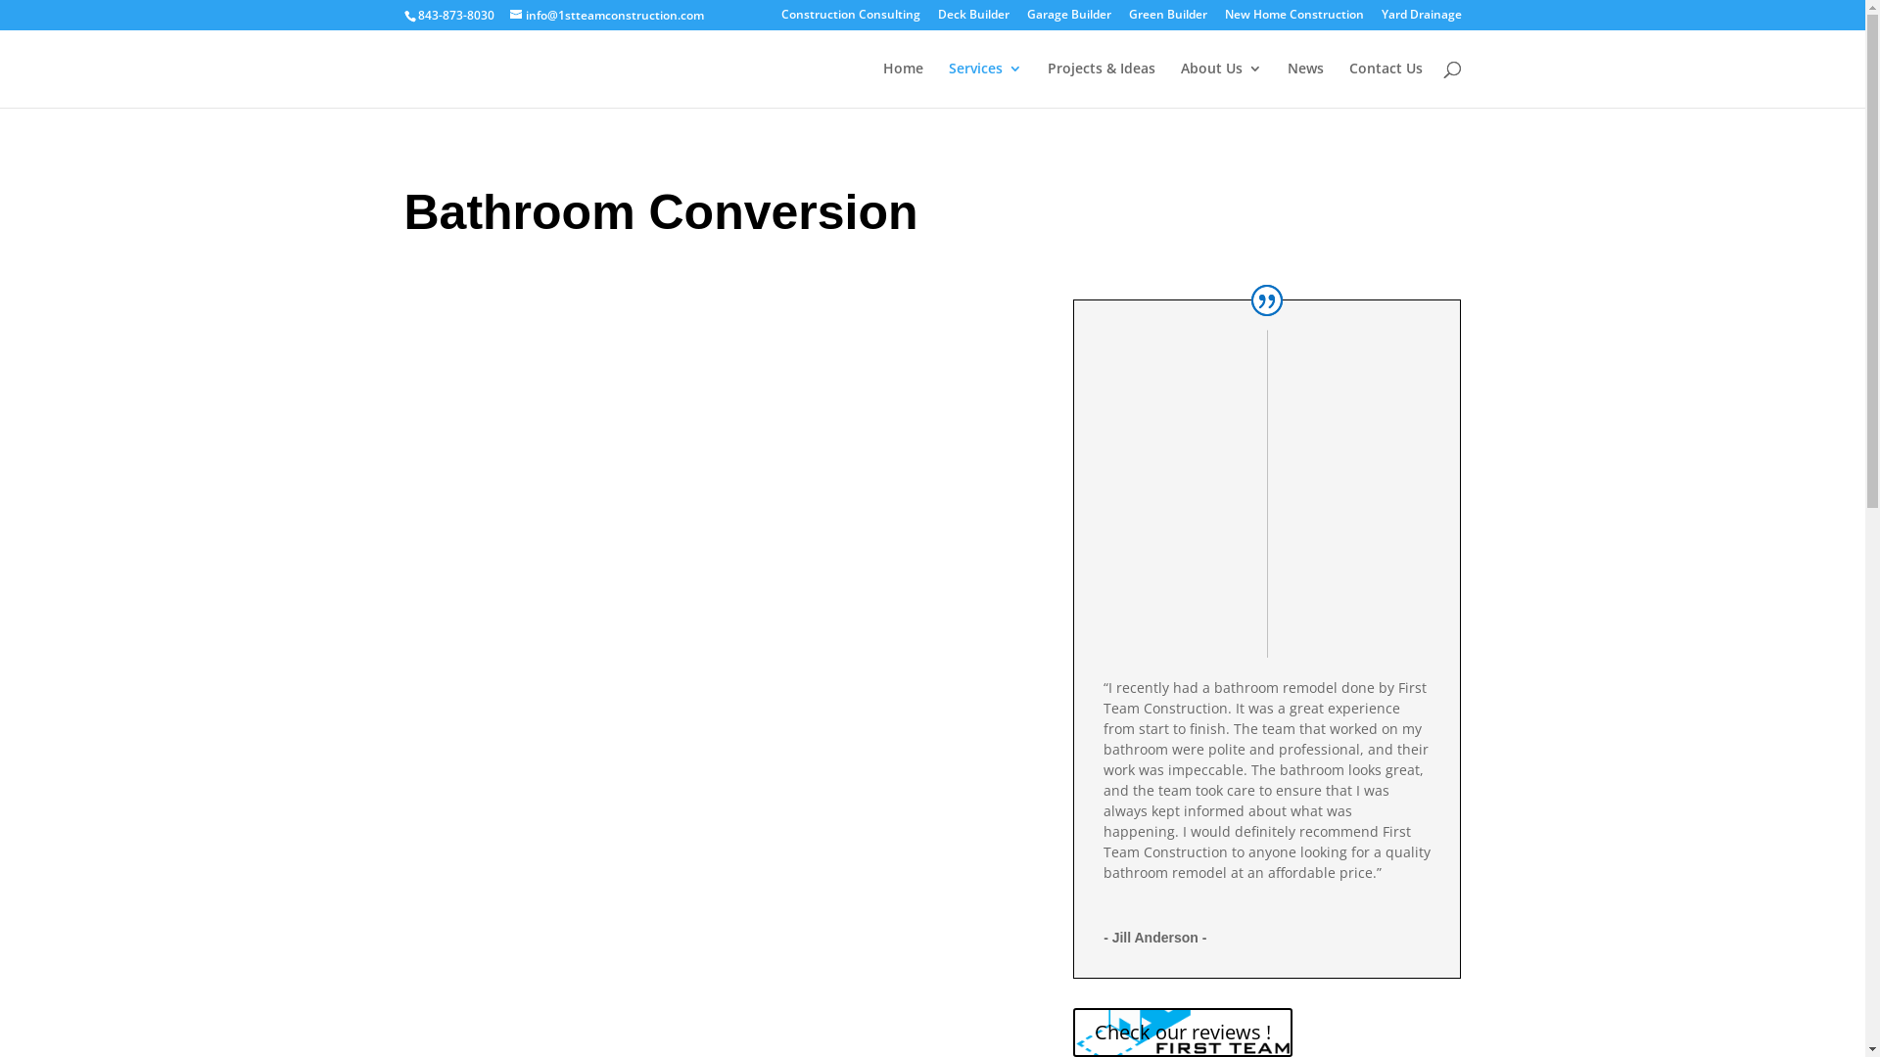 The height and width of the screenshot is (1057, 1880). Describe the element at coordinates (1304, 84) in the screenshot. I see `News` at that location.